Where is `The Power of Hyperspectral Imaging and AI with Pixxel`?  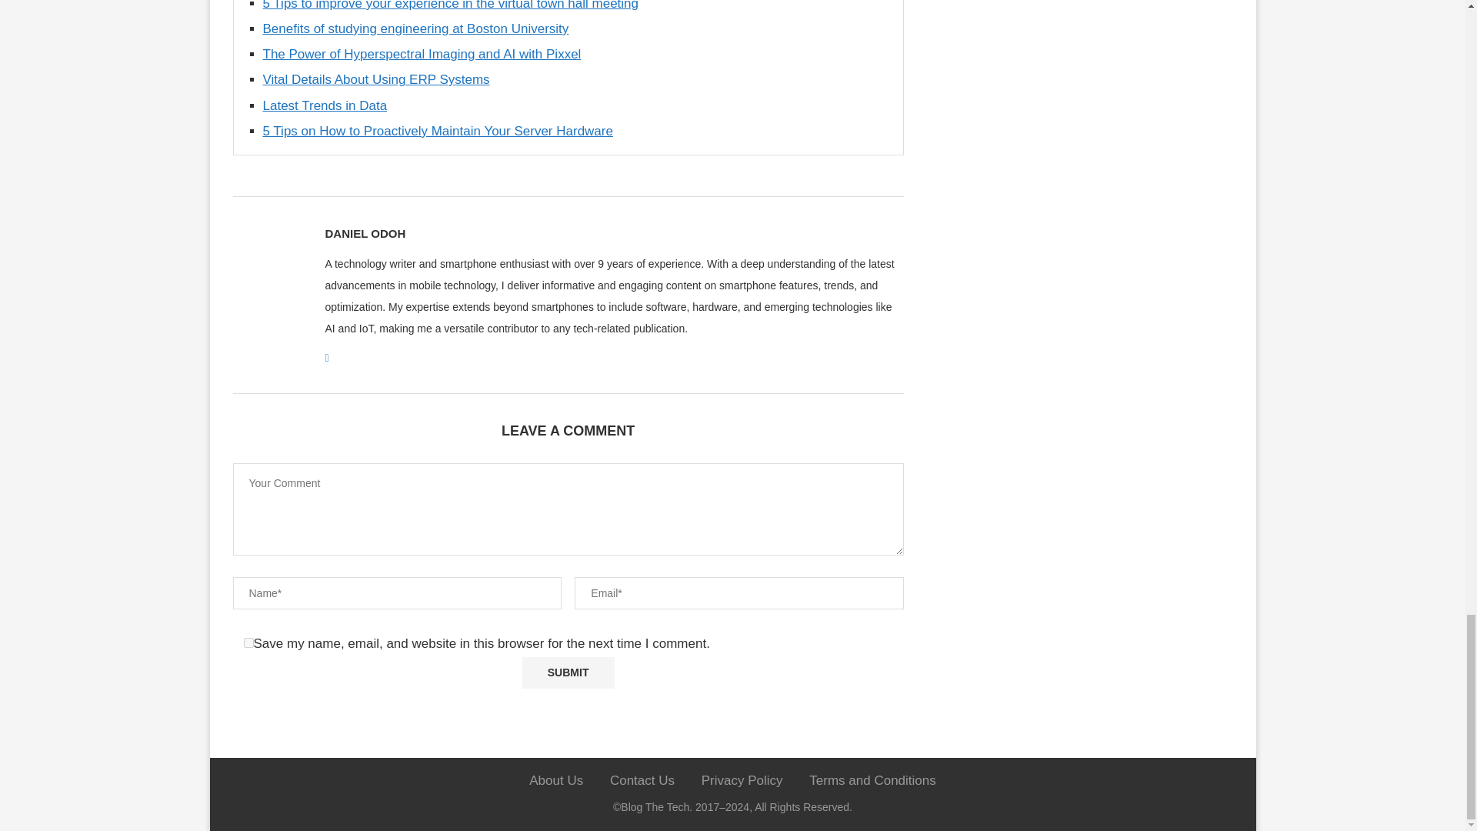 The Power of Hyperspectral Imaging and AI with Pixxel is located at coordinates (422, 54).